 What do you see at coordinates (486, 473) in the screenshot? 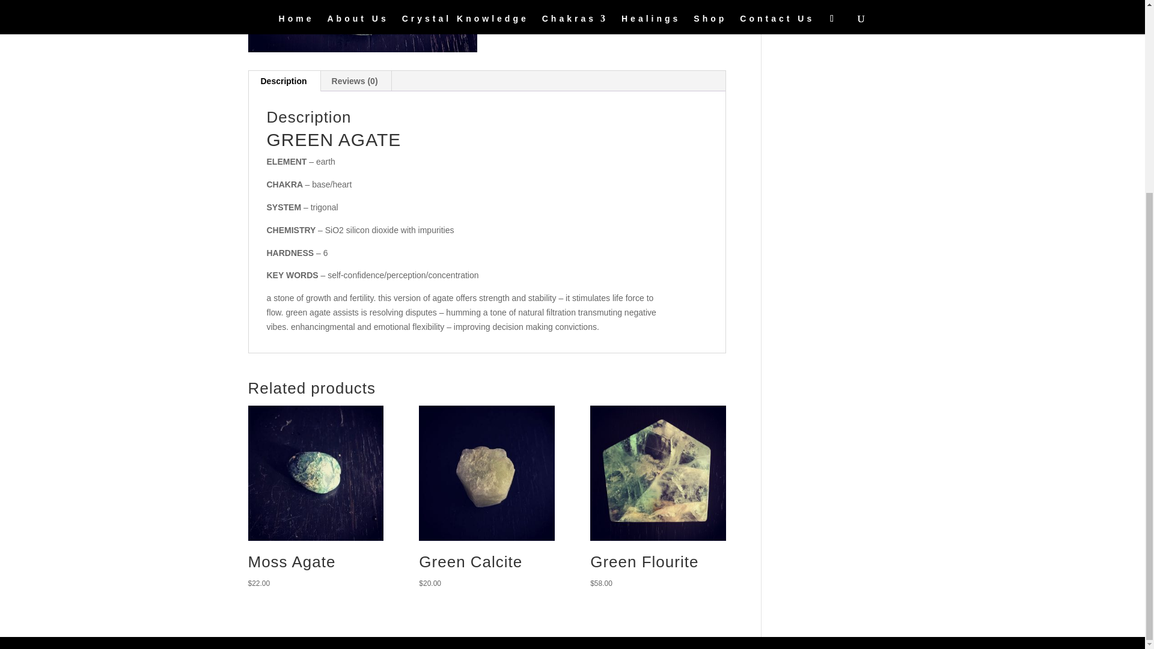
I see `Green Calcite` at bounding box center [486, 473].